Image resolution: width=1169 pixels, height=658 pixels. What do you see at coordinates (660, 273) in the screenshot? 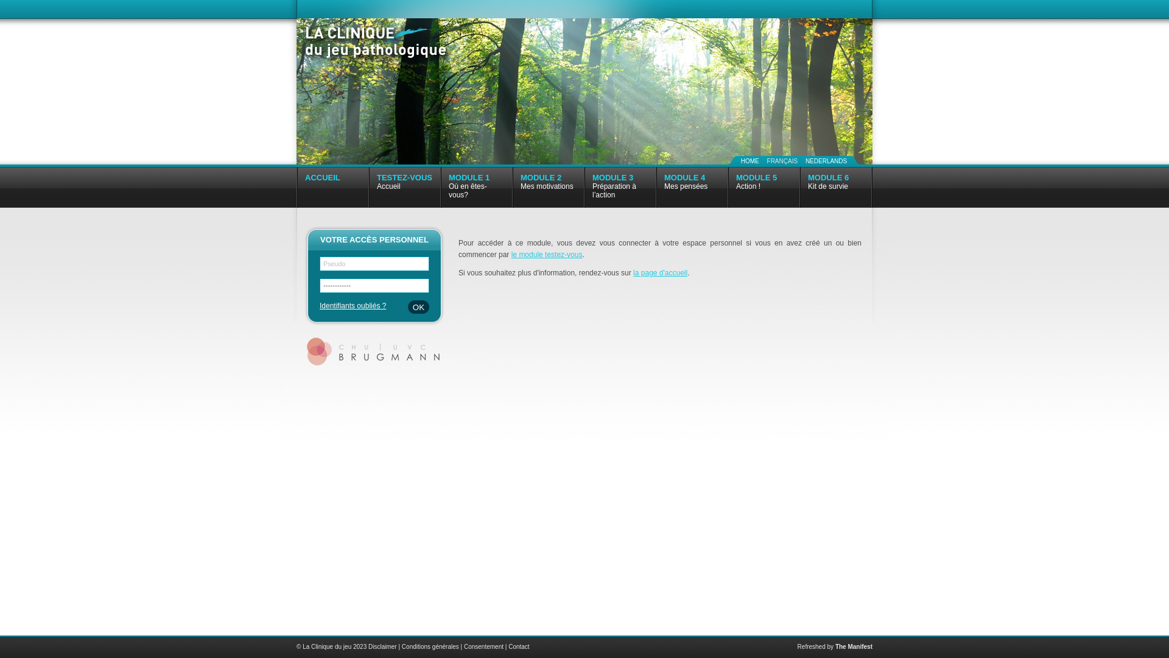
I see `la page d'accueil` at bounding box center [660, 273].